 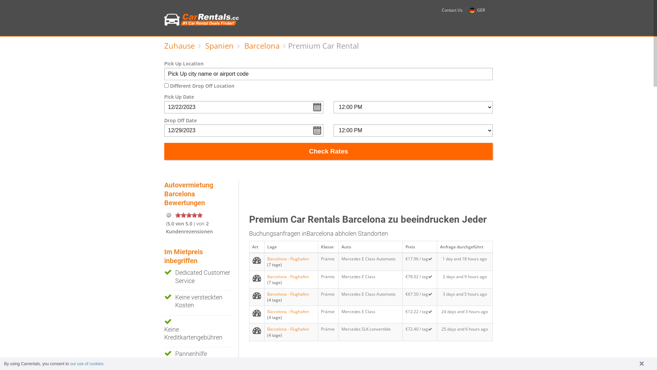 I want to click on Check Rates, so click(x=328, y=151).